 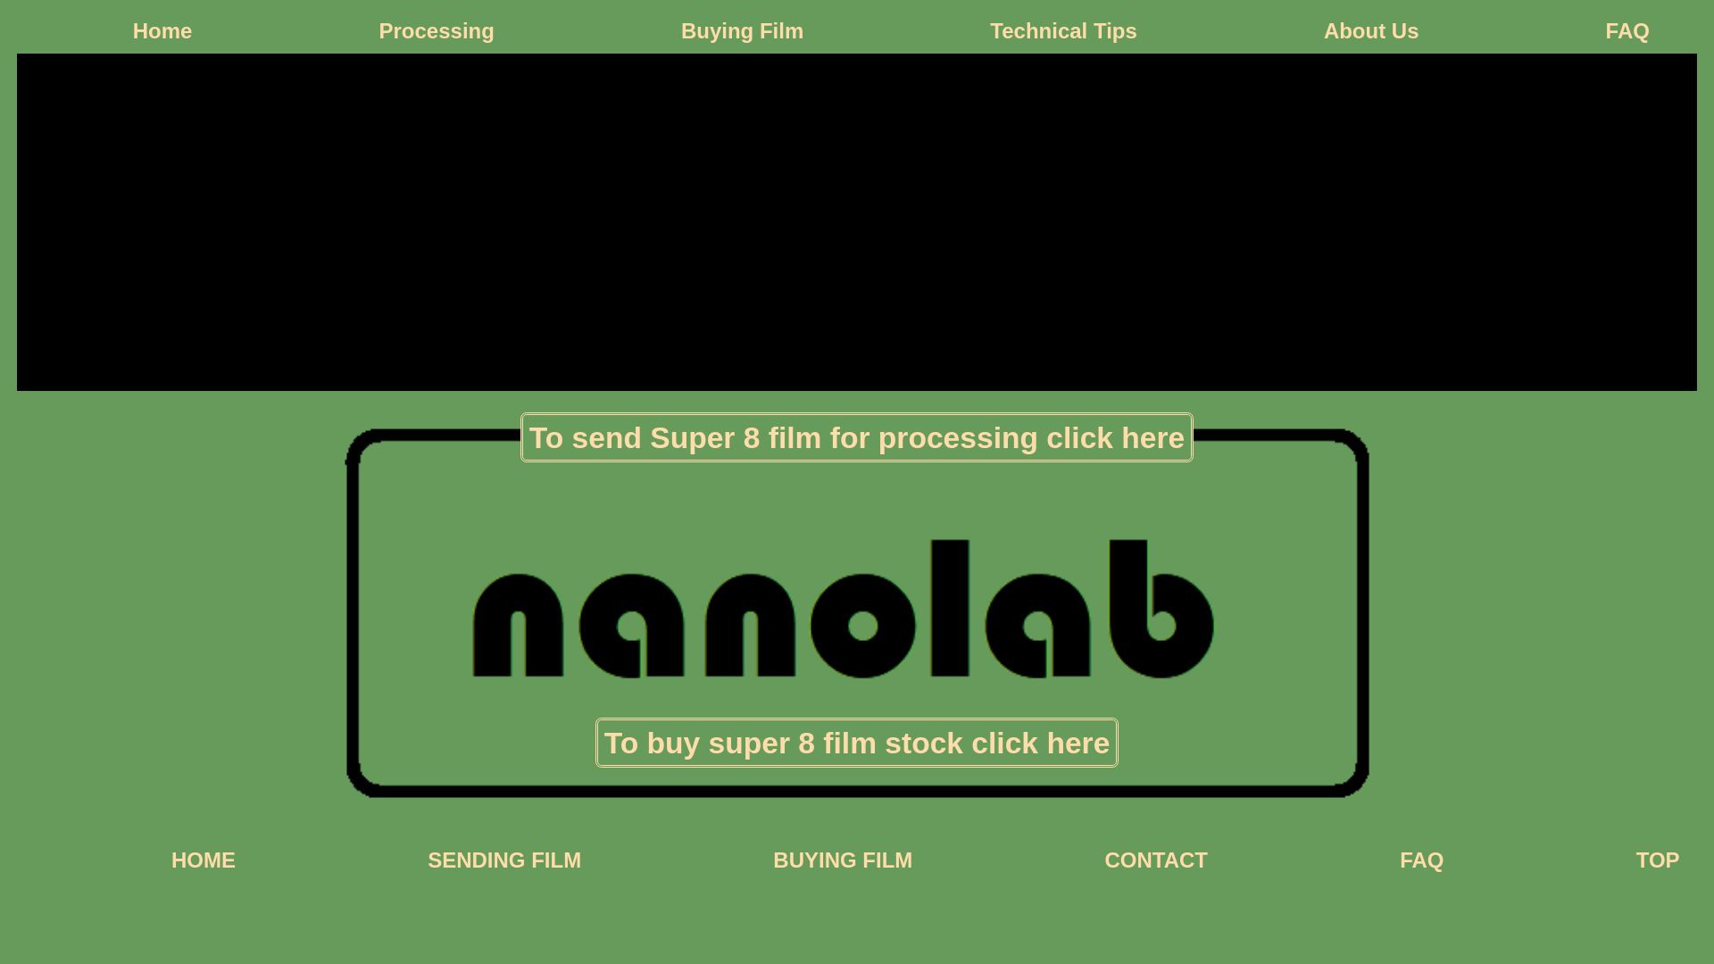 I want to click on Buying Film, so click(x=743, y=31).